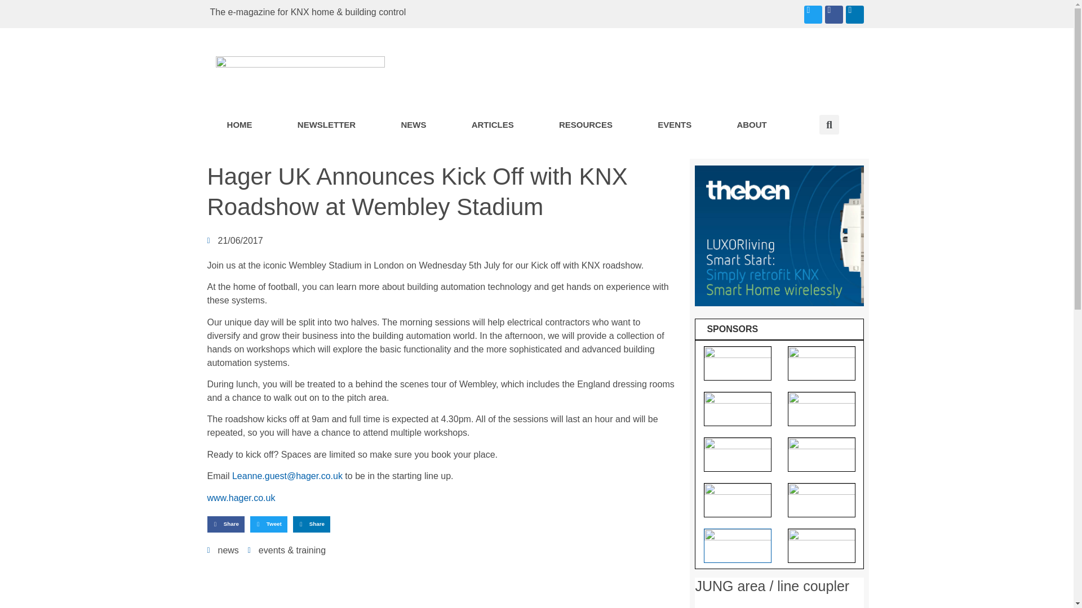  Describe the element at coordinates (241, 498) in the screenshot. I see `www.hager.co.uk` at that location.